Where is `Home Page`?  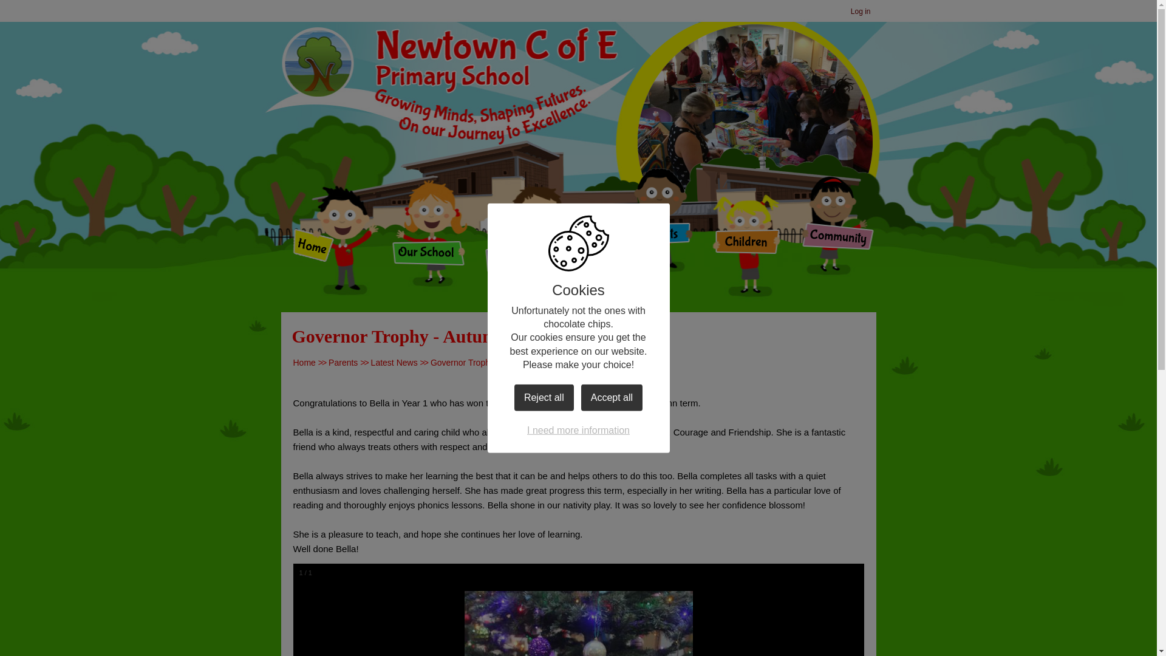 Home Page is located at coordinates (449, 61).